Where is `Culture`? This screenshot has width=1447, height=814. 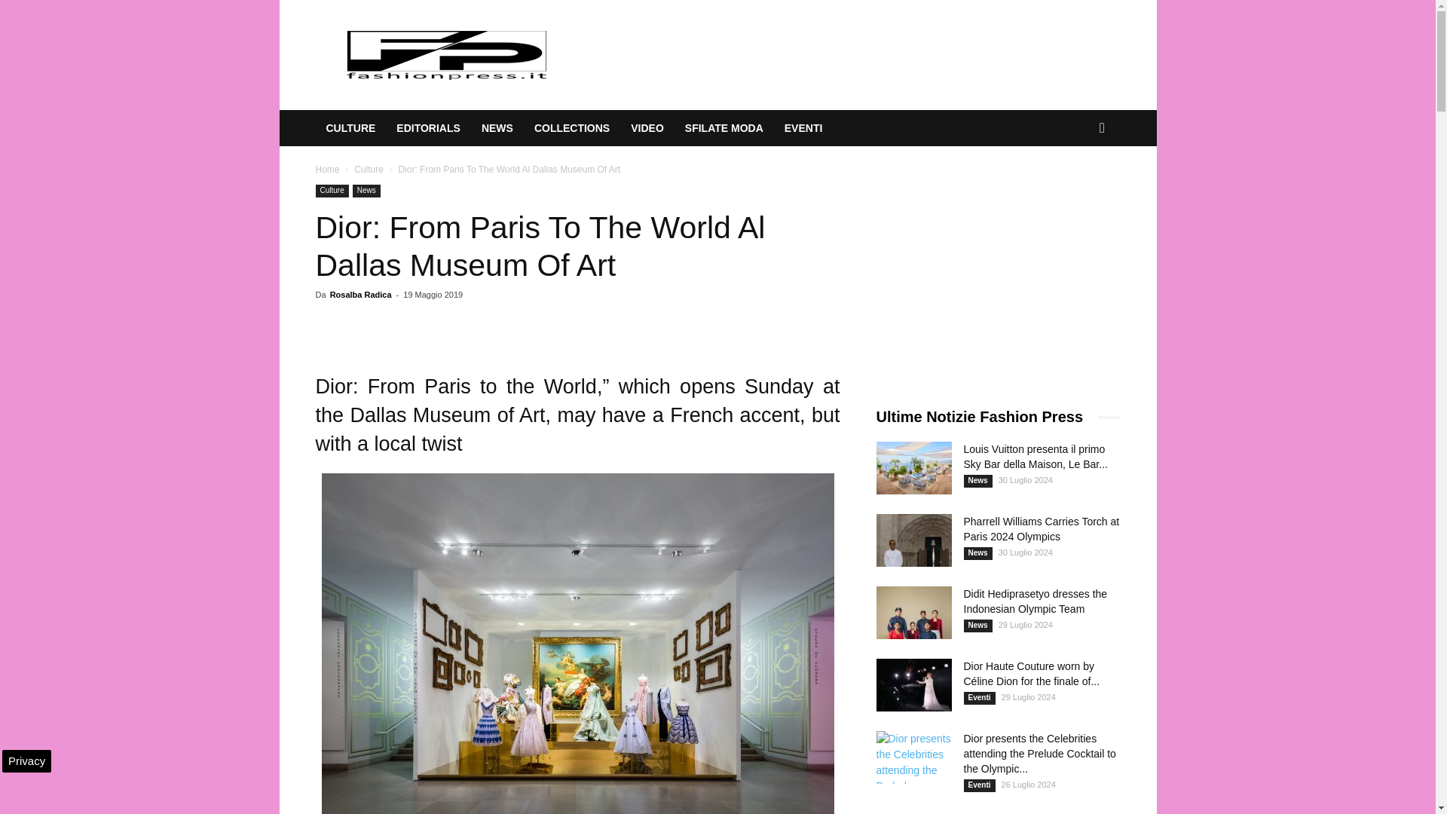 Culture is located at coordinates (332, 191).